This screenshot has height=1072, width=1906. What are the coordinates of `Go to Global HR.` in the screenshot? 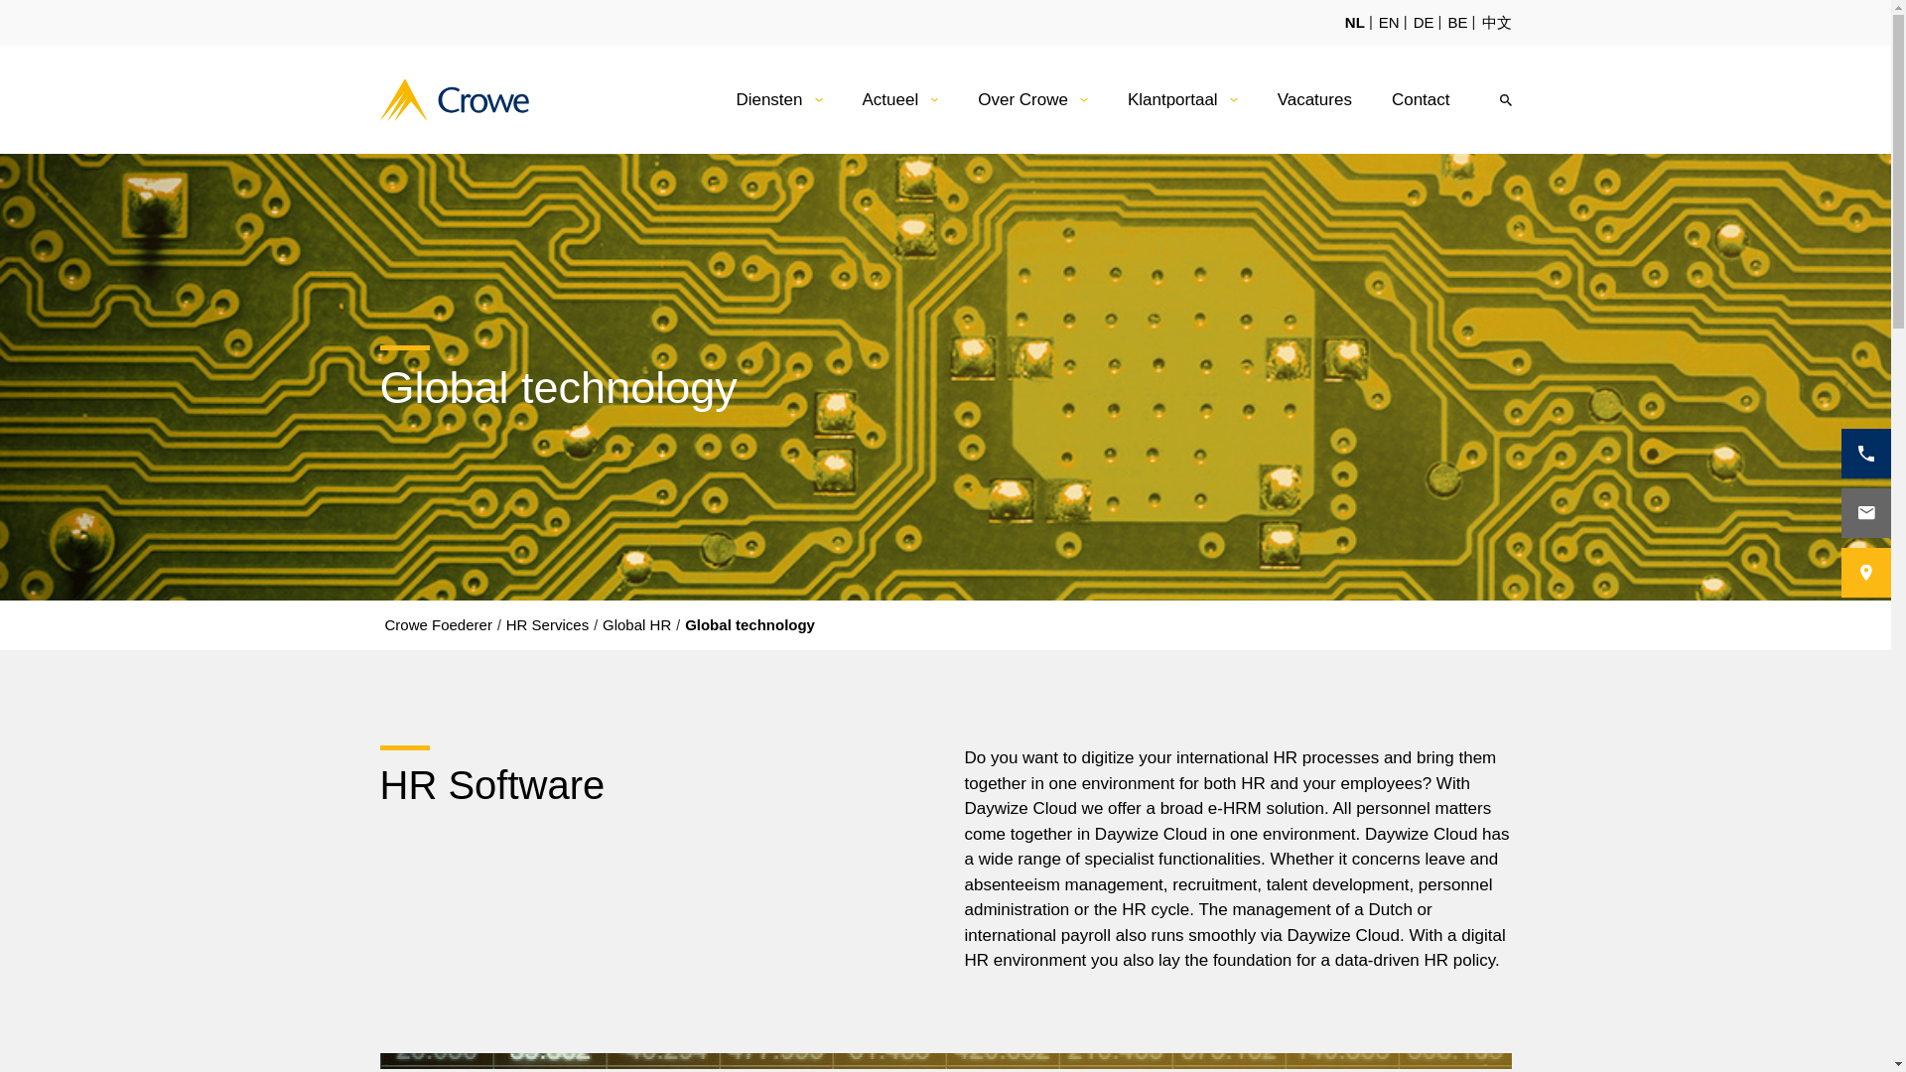 It's located at (637, 625).